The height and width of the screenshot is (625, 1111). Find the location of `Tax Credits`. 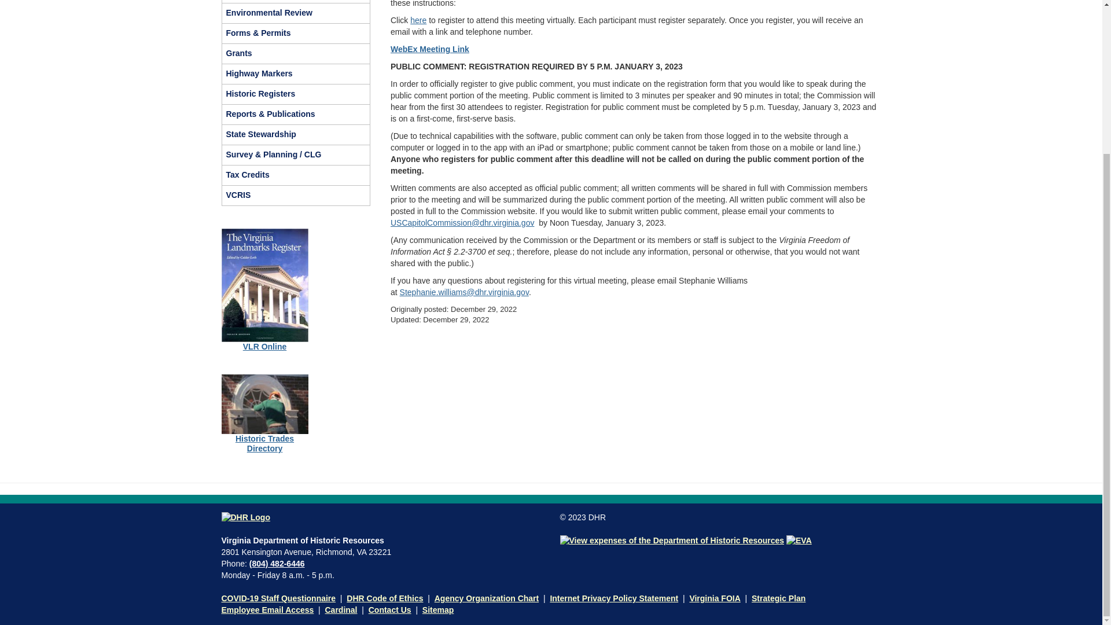

Tax Credits is located at coordinates (296, 175).